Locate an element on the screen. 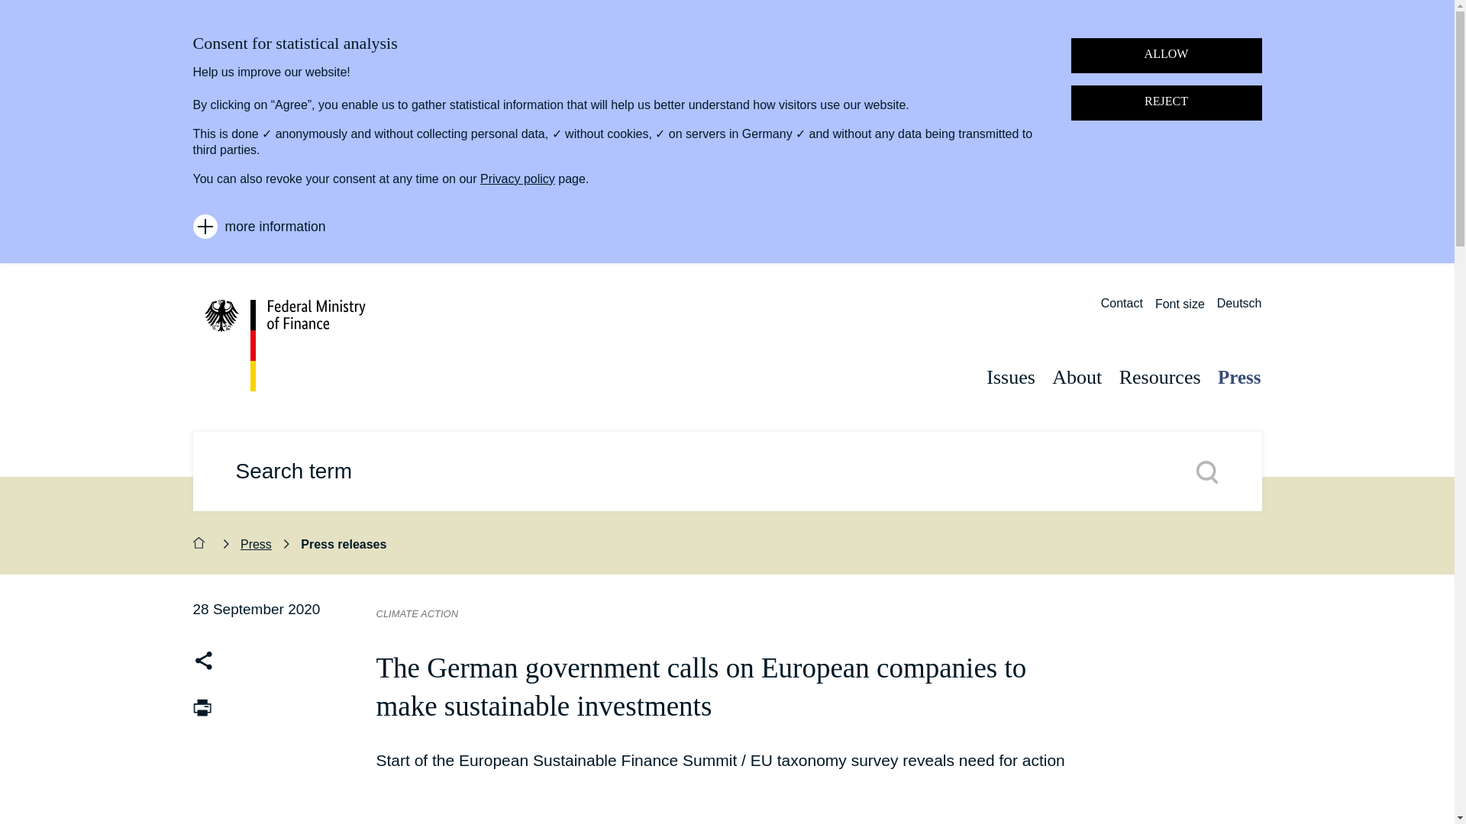  ALLOW is located at coordinates (1165, 55).